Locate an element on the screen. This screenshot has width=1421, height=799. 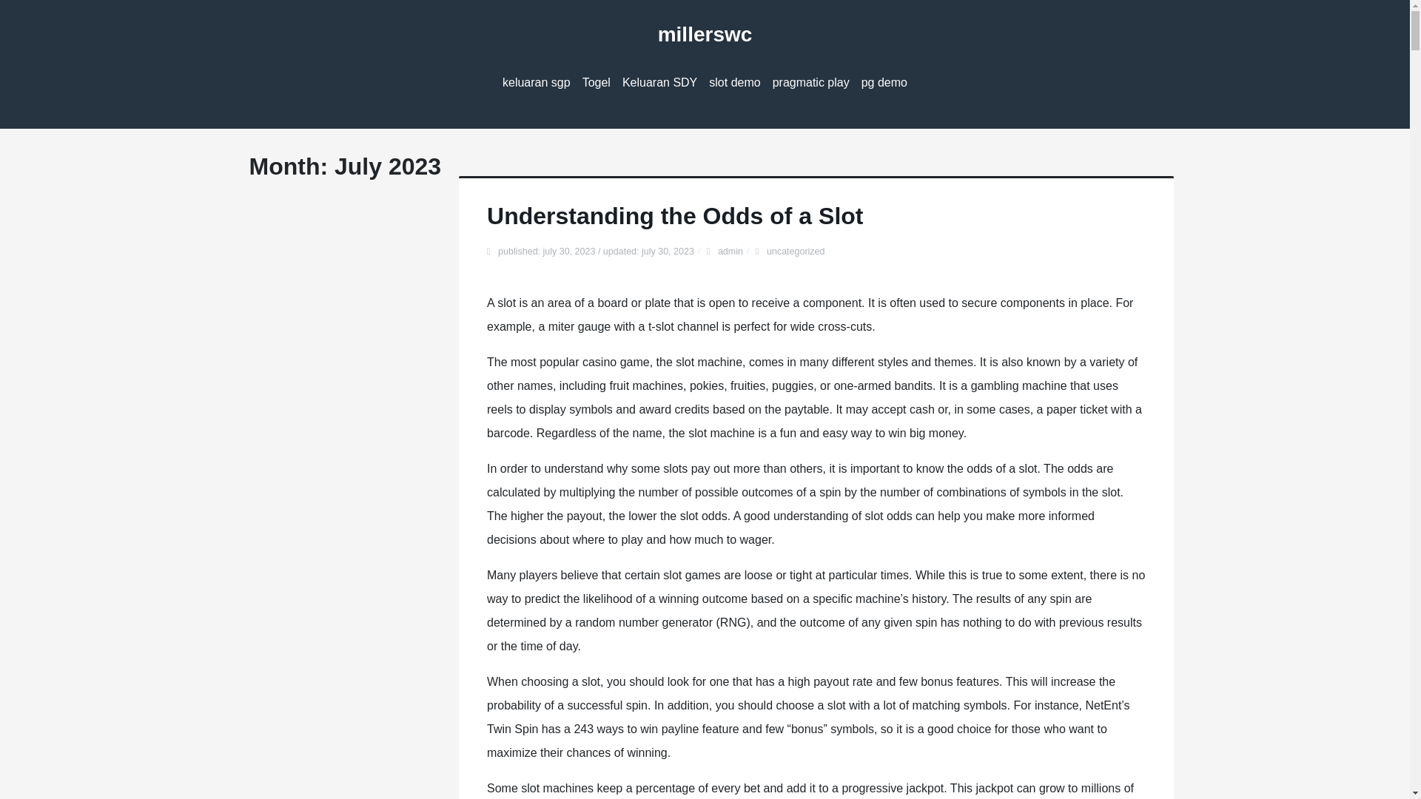
Understanding the Odds of a Slot is located at coordinates (675, 216).